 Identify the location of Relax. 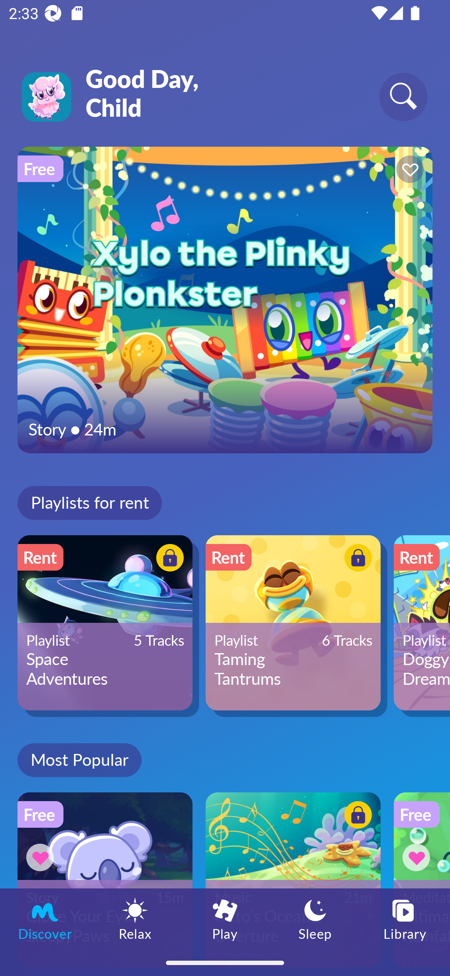
(135, 919).